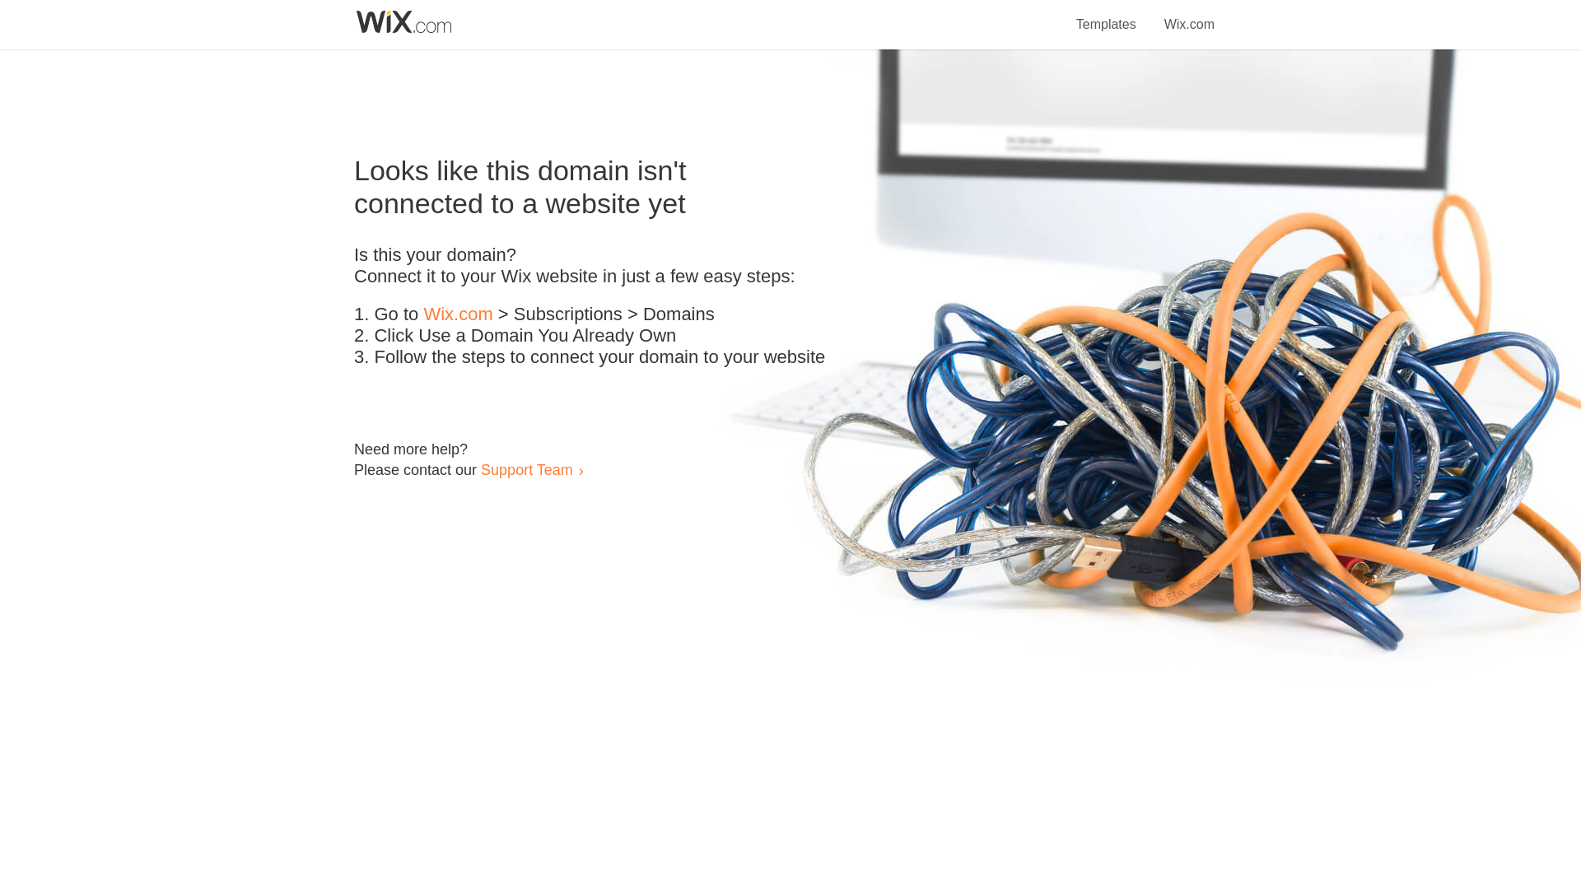  I want to click on Support Team, so click(526, 469).